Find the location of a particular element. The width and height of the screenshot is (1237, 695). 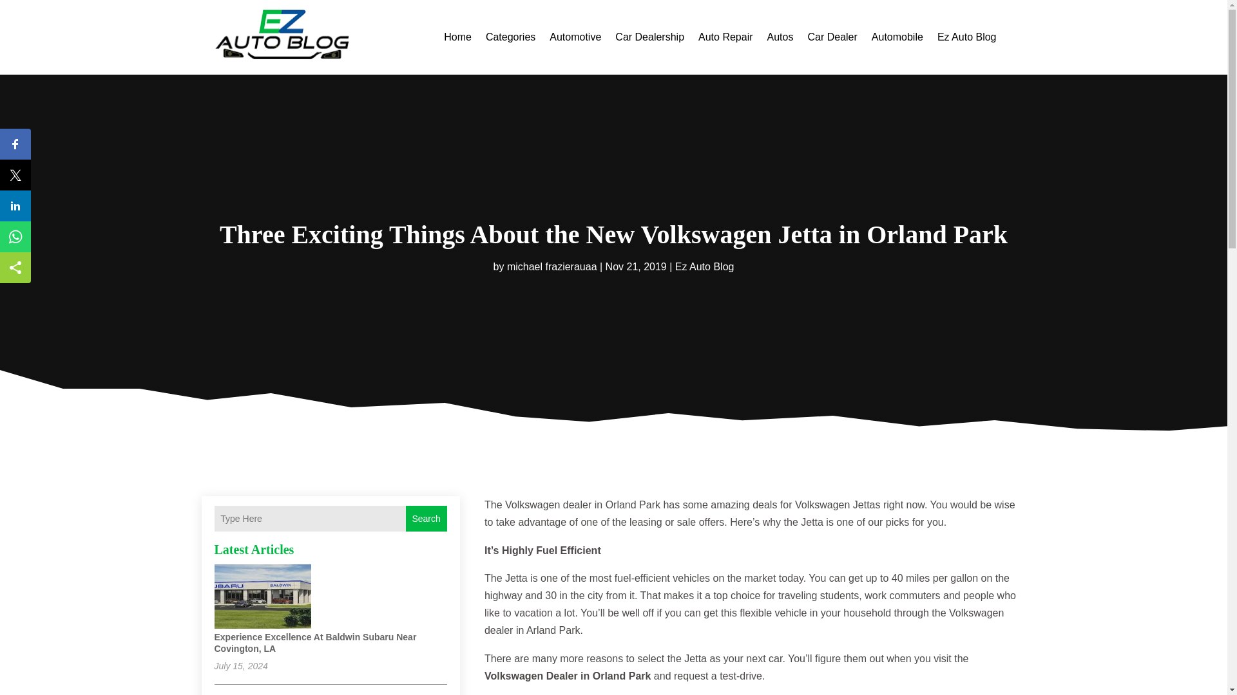

Posts by michael frazierauaa is located at coordinates (552, 266).